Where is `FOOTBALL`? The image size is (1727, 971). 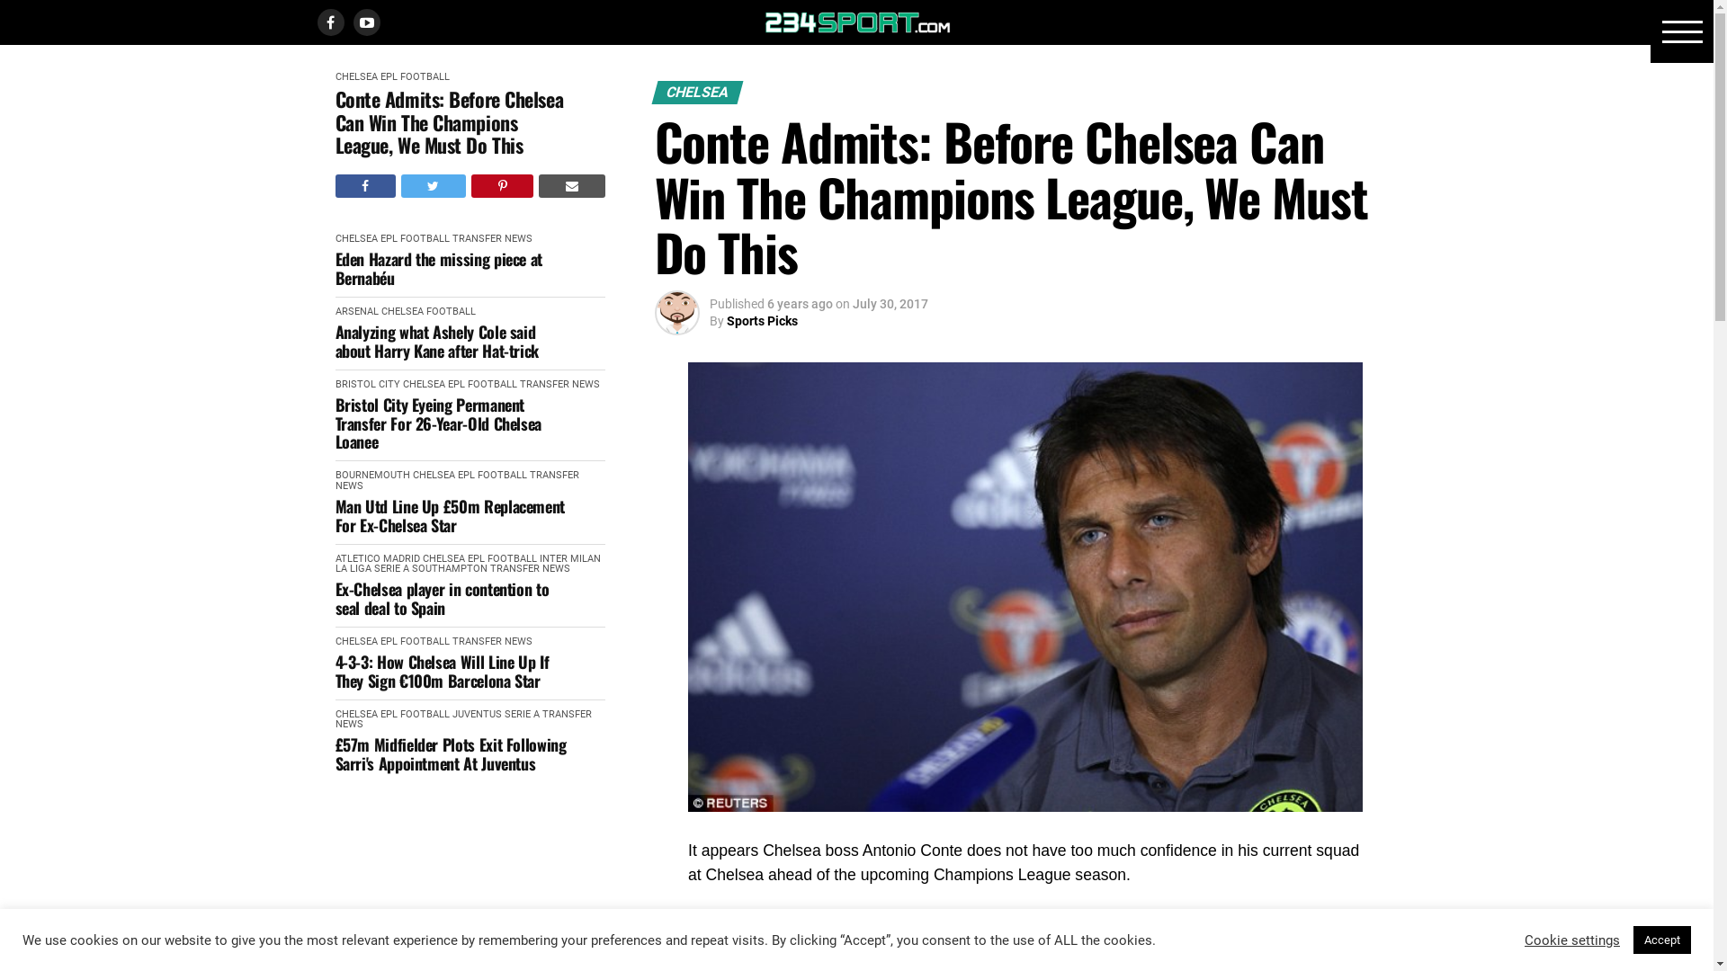 FOOTBALL is located at coordinates (425, 77).